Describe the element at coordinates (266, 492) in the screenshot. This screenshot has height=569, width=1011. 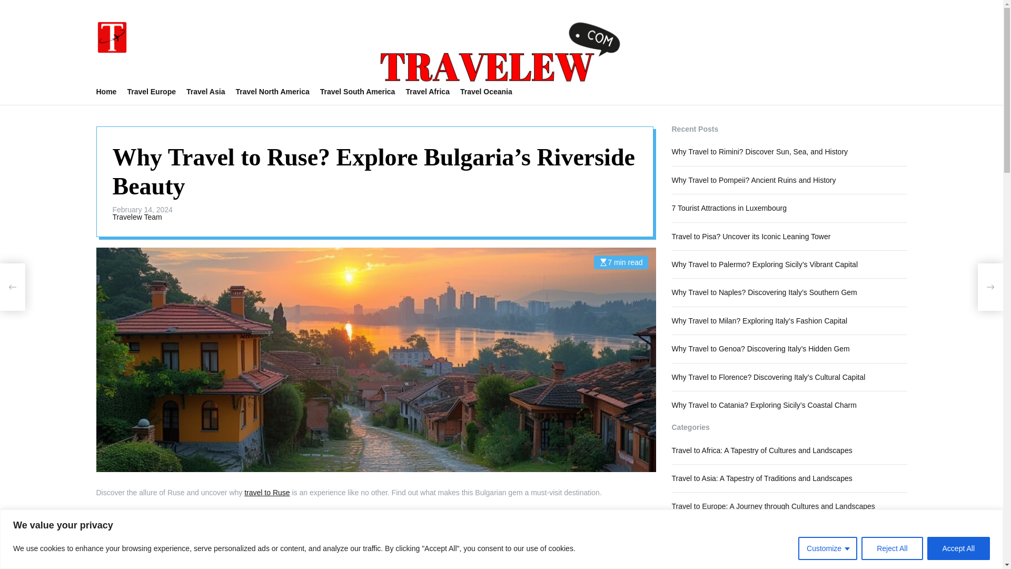
I see `travel to Ruse` at that location.